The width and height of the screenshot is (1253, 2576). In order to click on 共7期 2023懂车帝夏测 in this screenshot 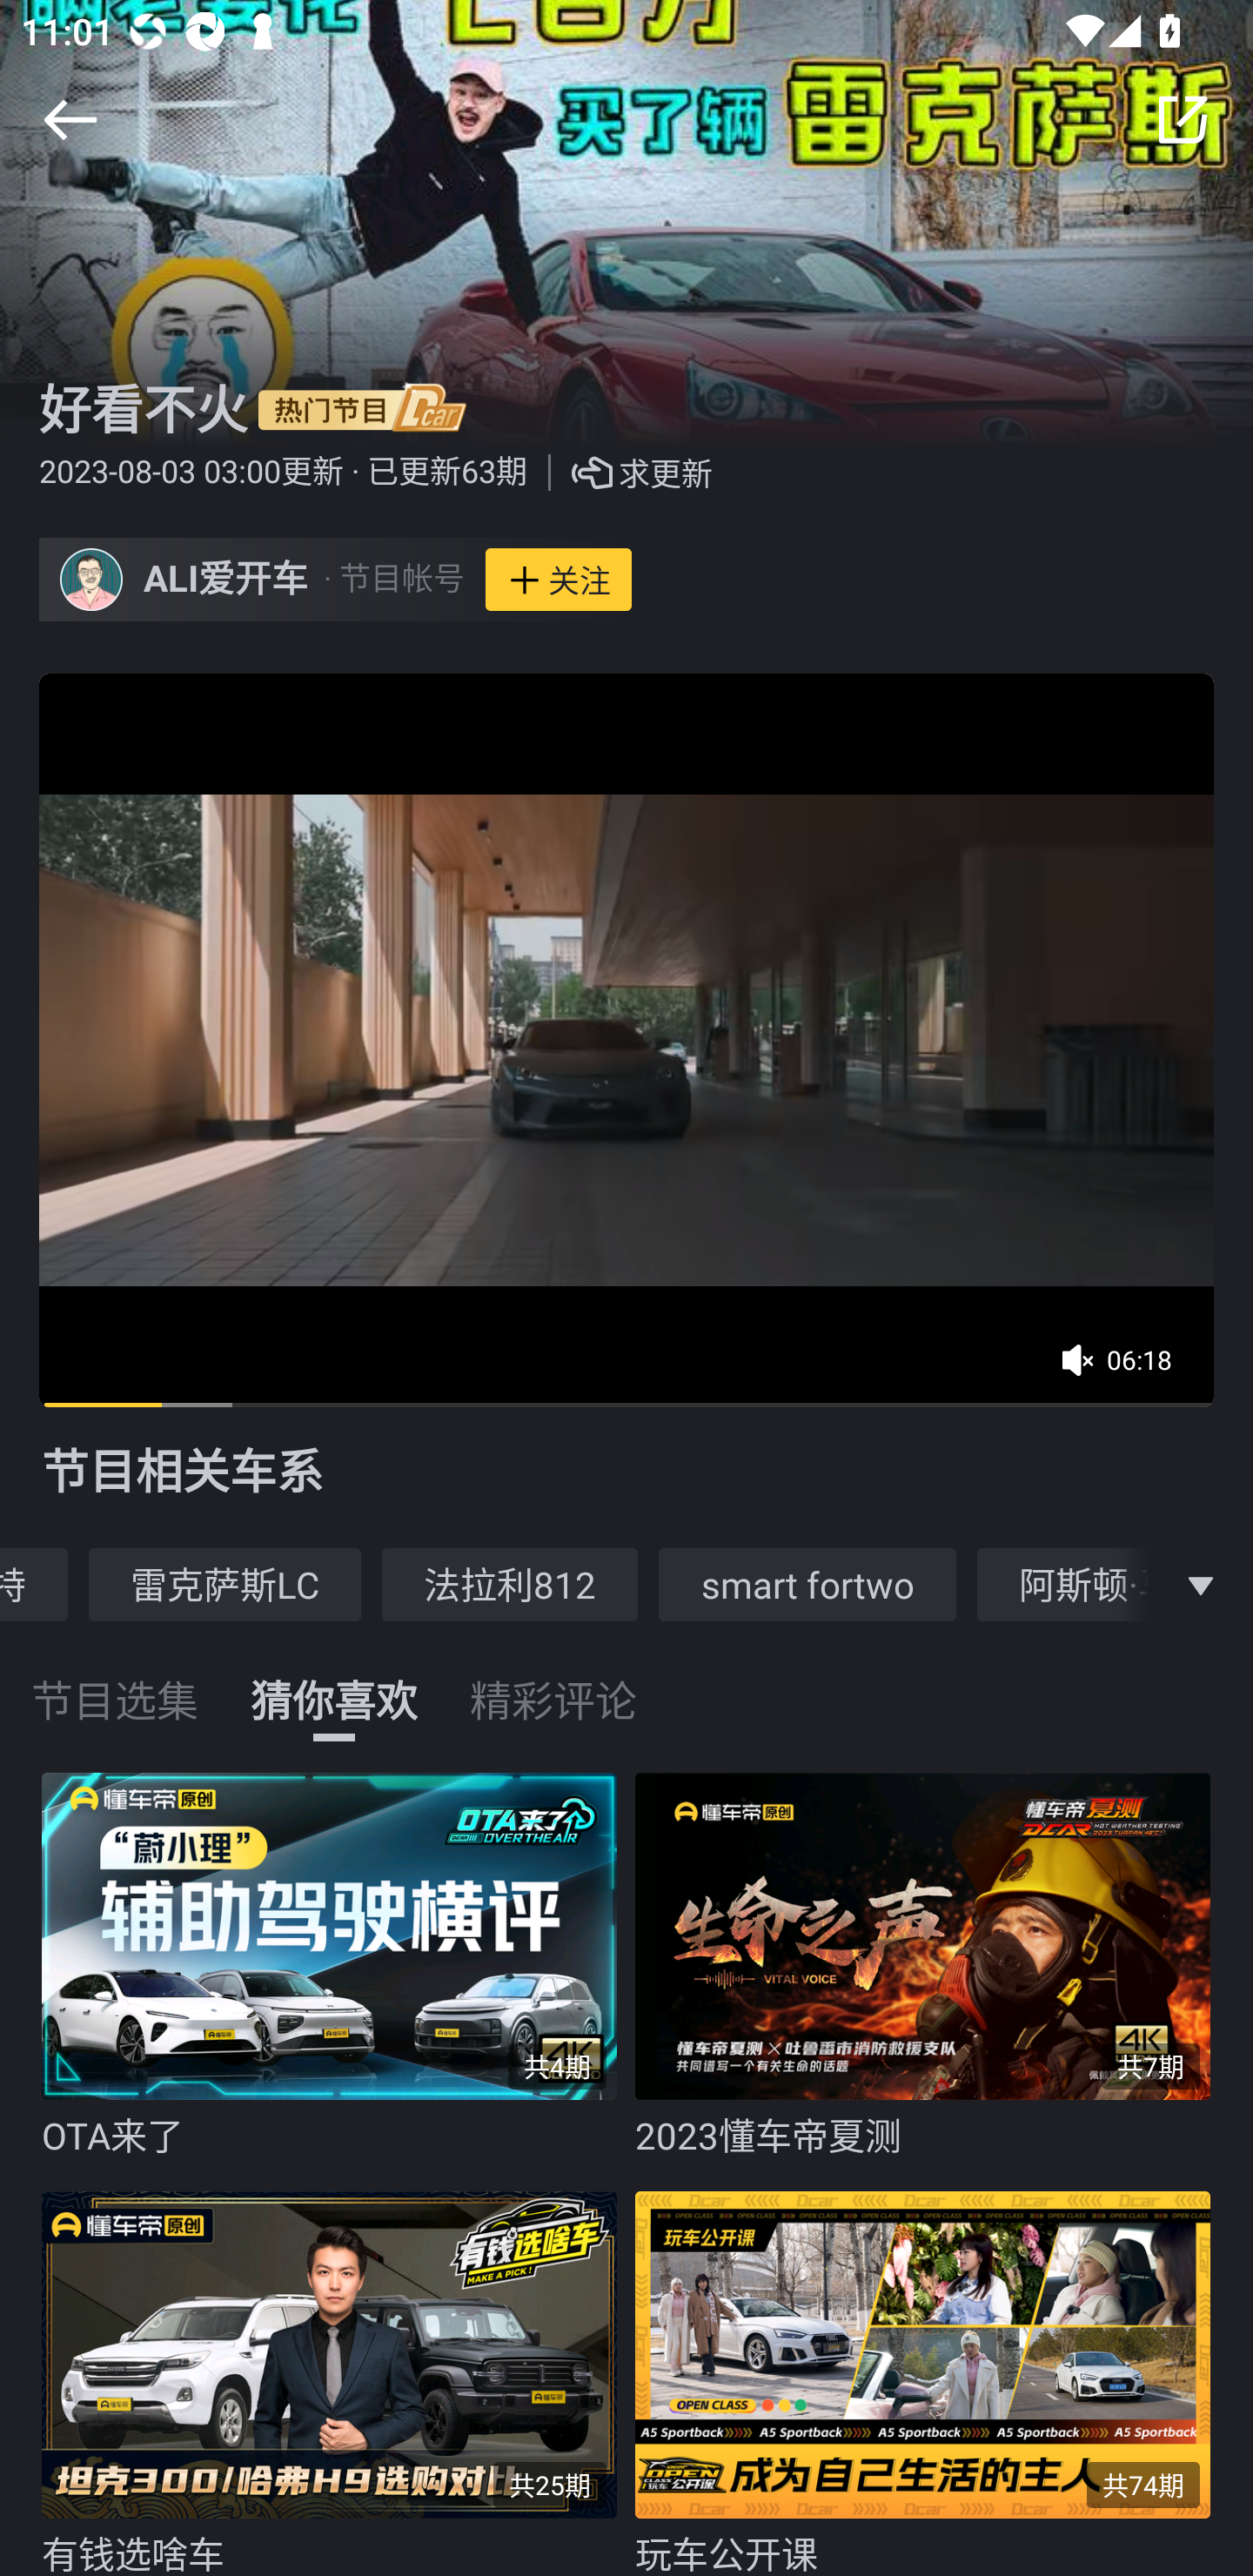, I will do `click(932, 1967)`.